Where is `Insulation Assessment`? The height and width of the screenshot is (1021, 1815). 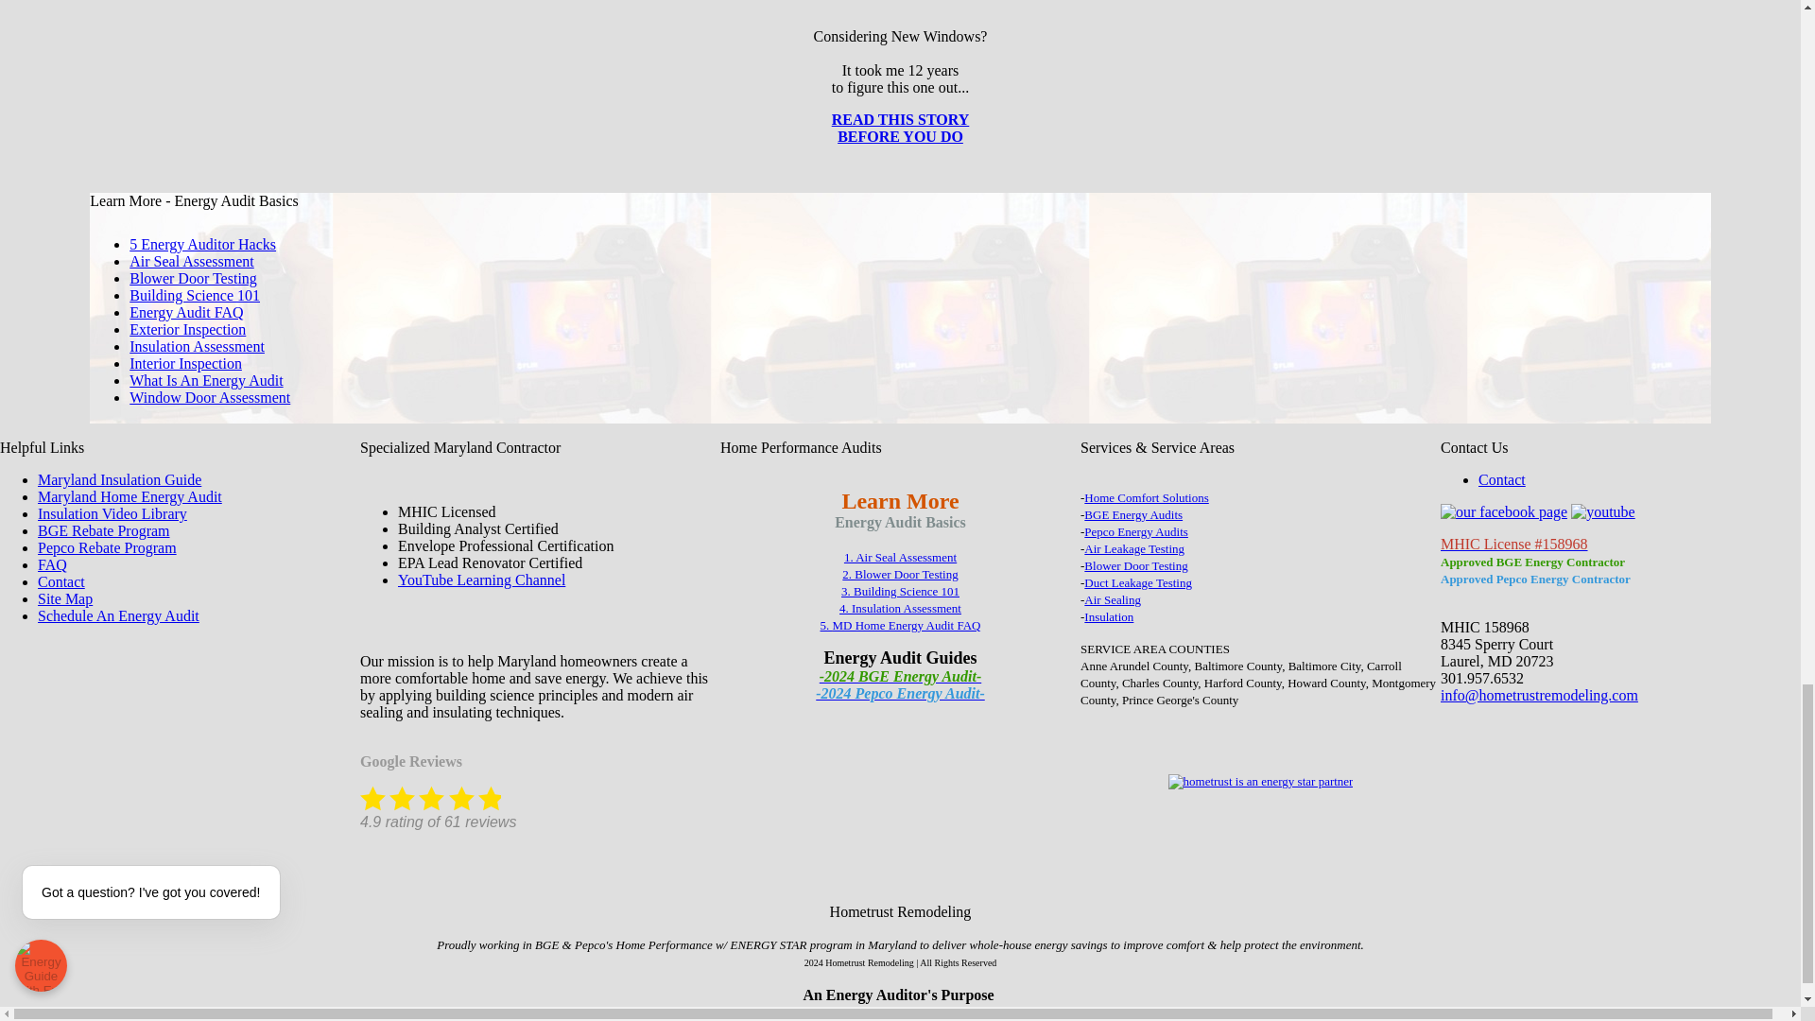
Insulation Assessment is located at coordinates (197, 346).